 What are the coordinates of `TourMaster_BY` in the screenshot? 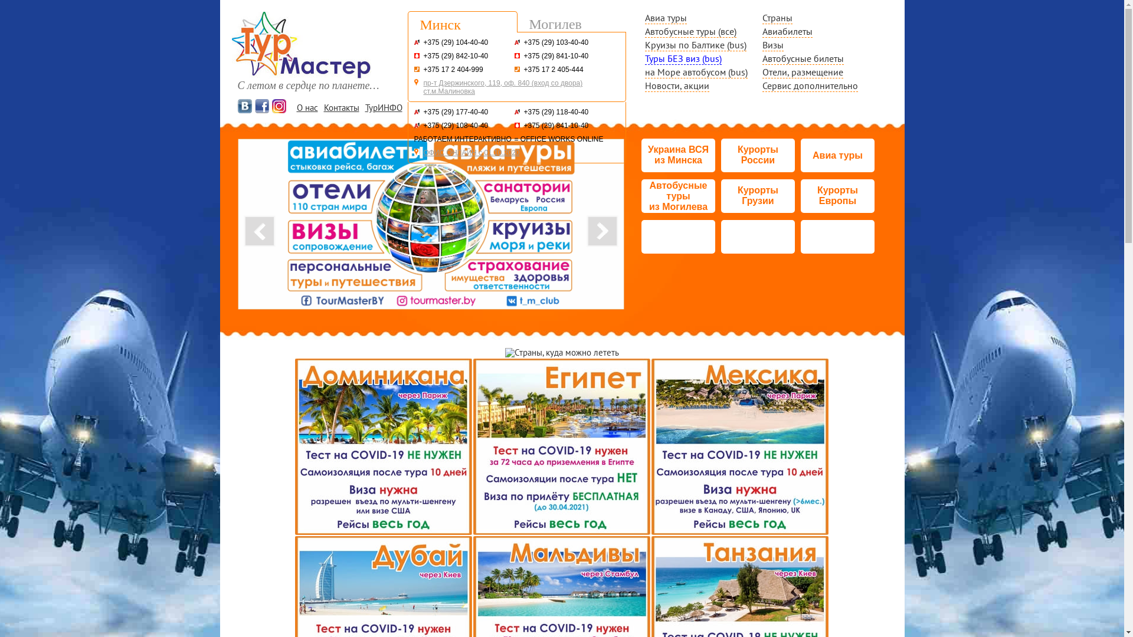 It's located at (453, 224).